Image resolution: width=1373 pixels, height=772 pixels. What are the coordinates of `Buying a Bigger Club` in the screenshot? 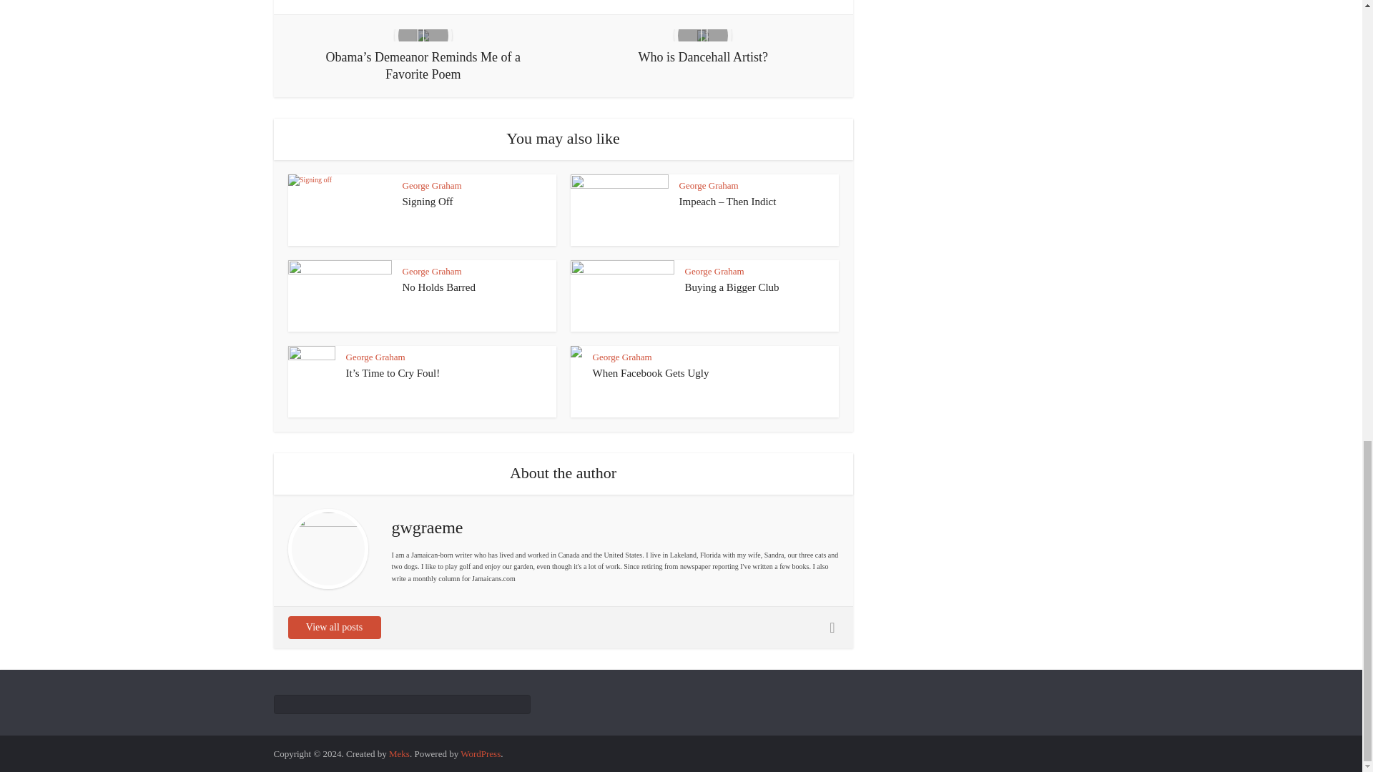 It's located at (732, 287).